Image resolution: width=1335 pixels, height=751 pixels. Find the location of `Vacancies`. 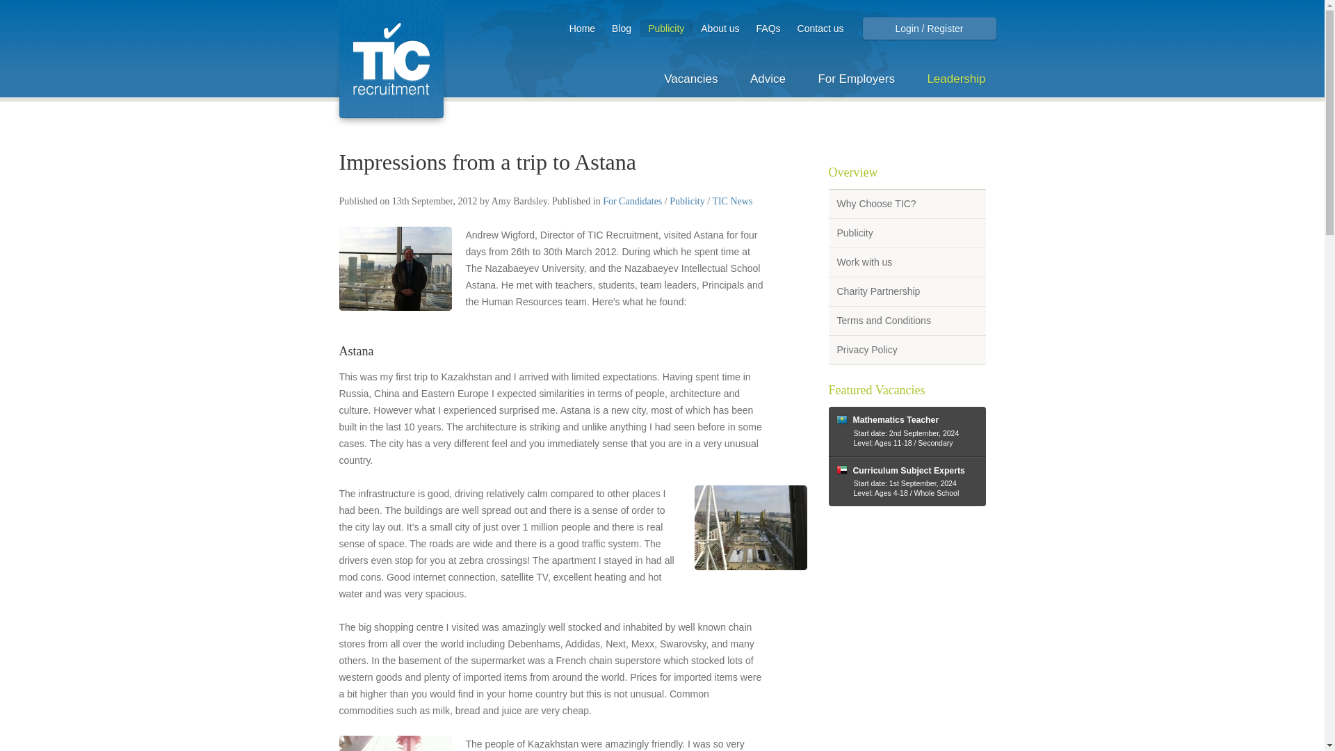

Vacancies is located at coordinates (690, 79).